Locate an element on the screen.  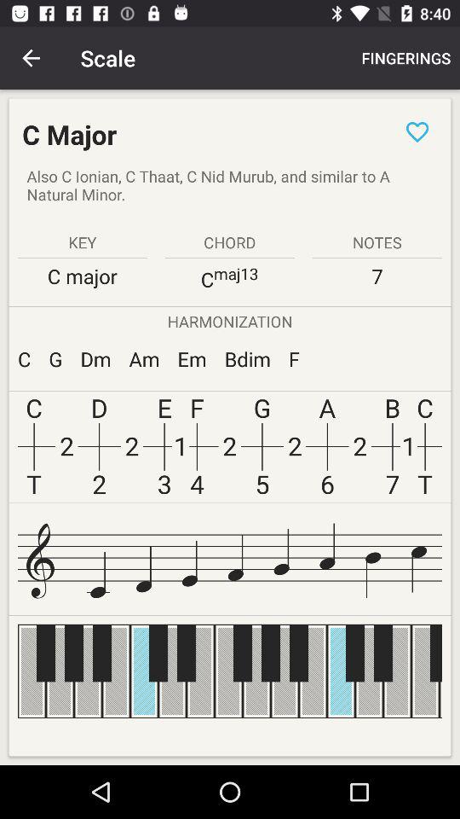
like page is located at coordinates (417, 131).